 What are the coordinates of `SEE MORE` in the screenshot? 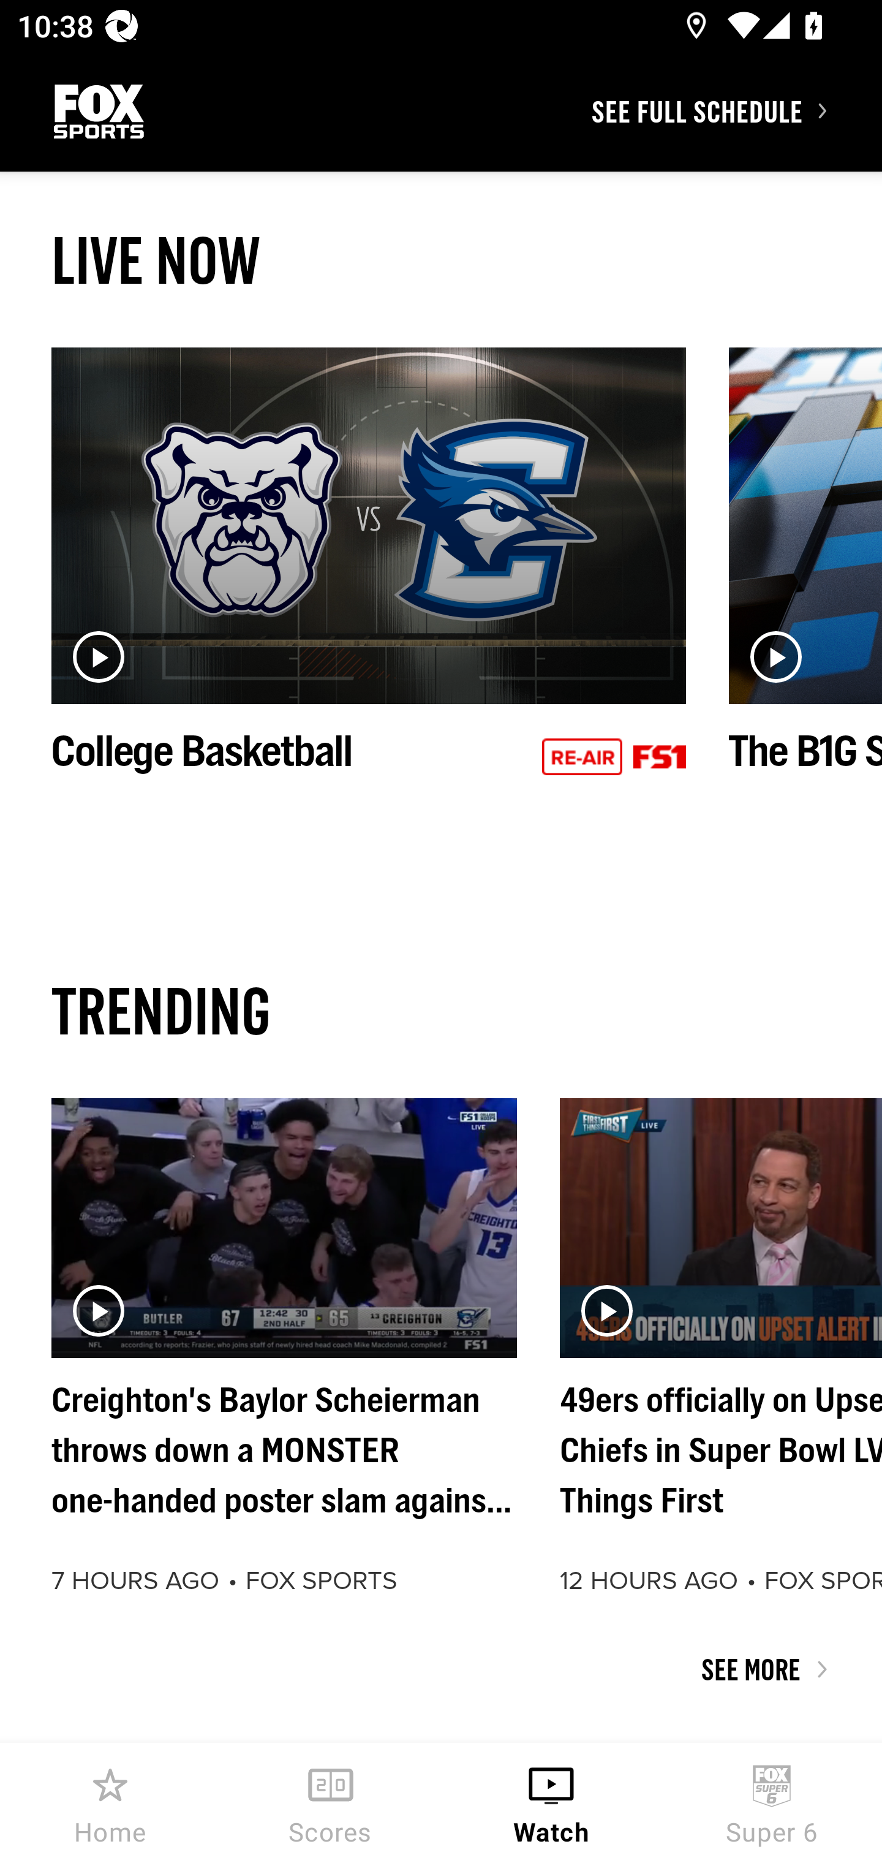 It's located at (441, 1669).